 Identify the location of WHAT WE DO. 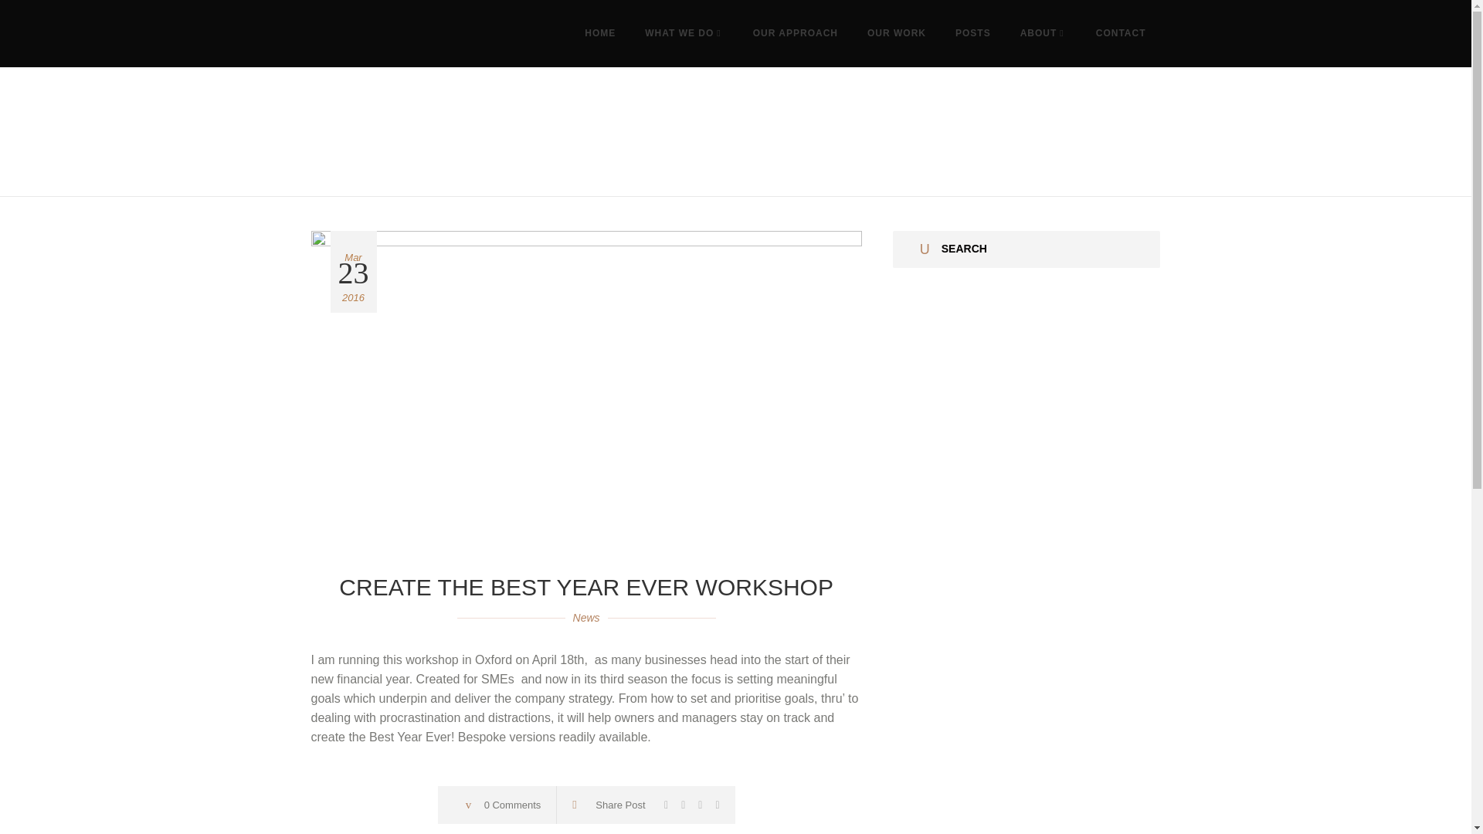
(684, 34).